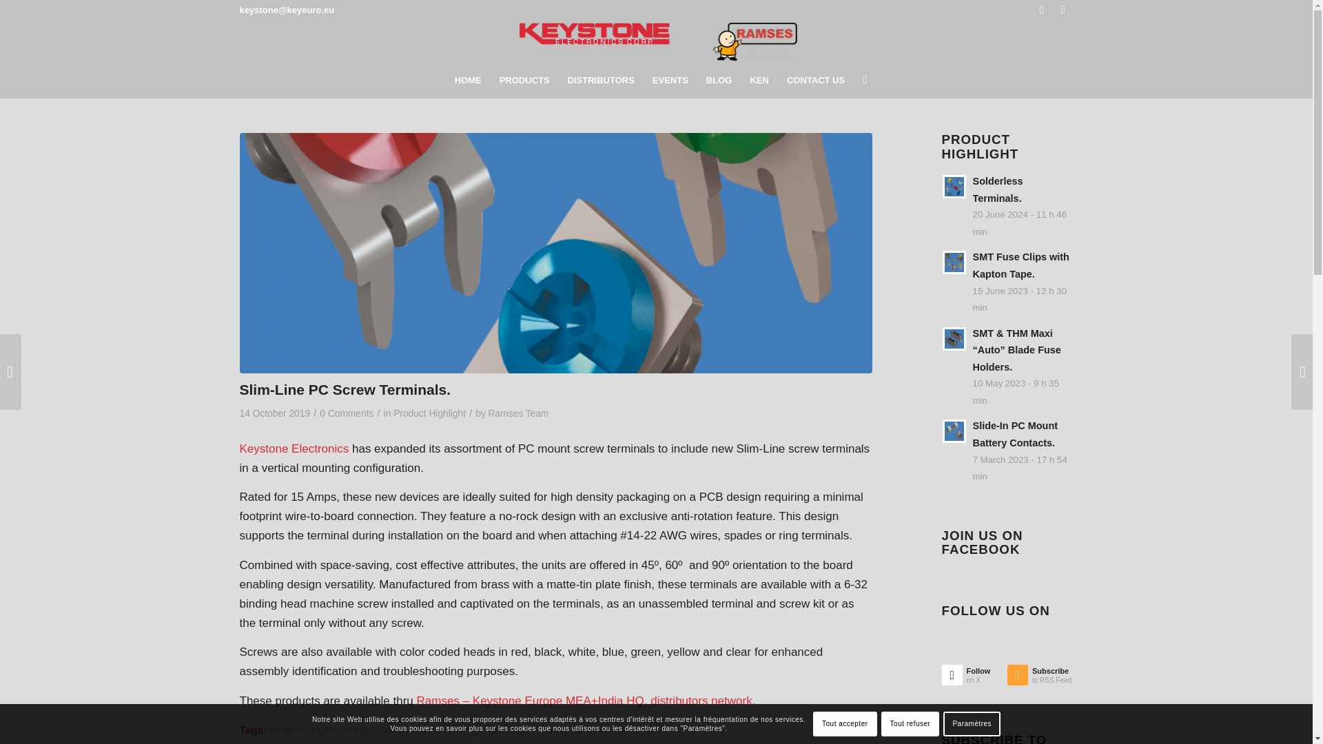  What do you see at coordinates (815, 80) in the screenshot?
I see `CONTACT US` at bounding box center [815, 80].